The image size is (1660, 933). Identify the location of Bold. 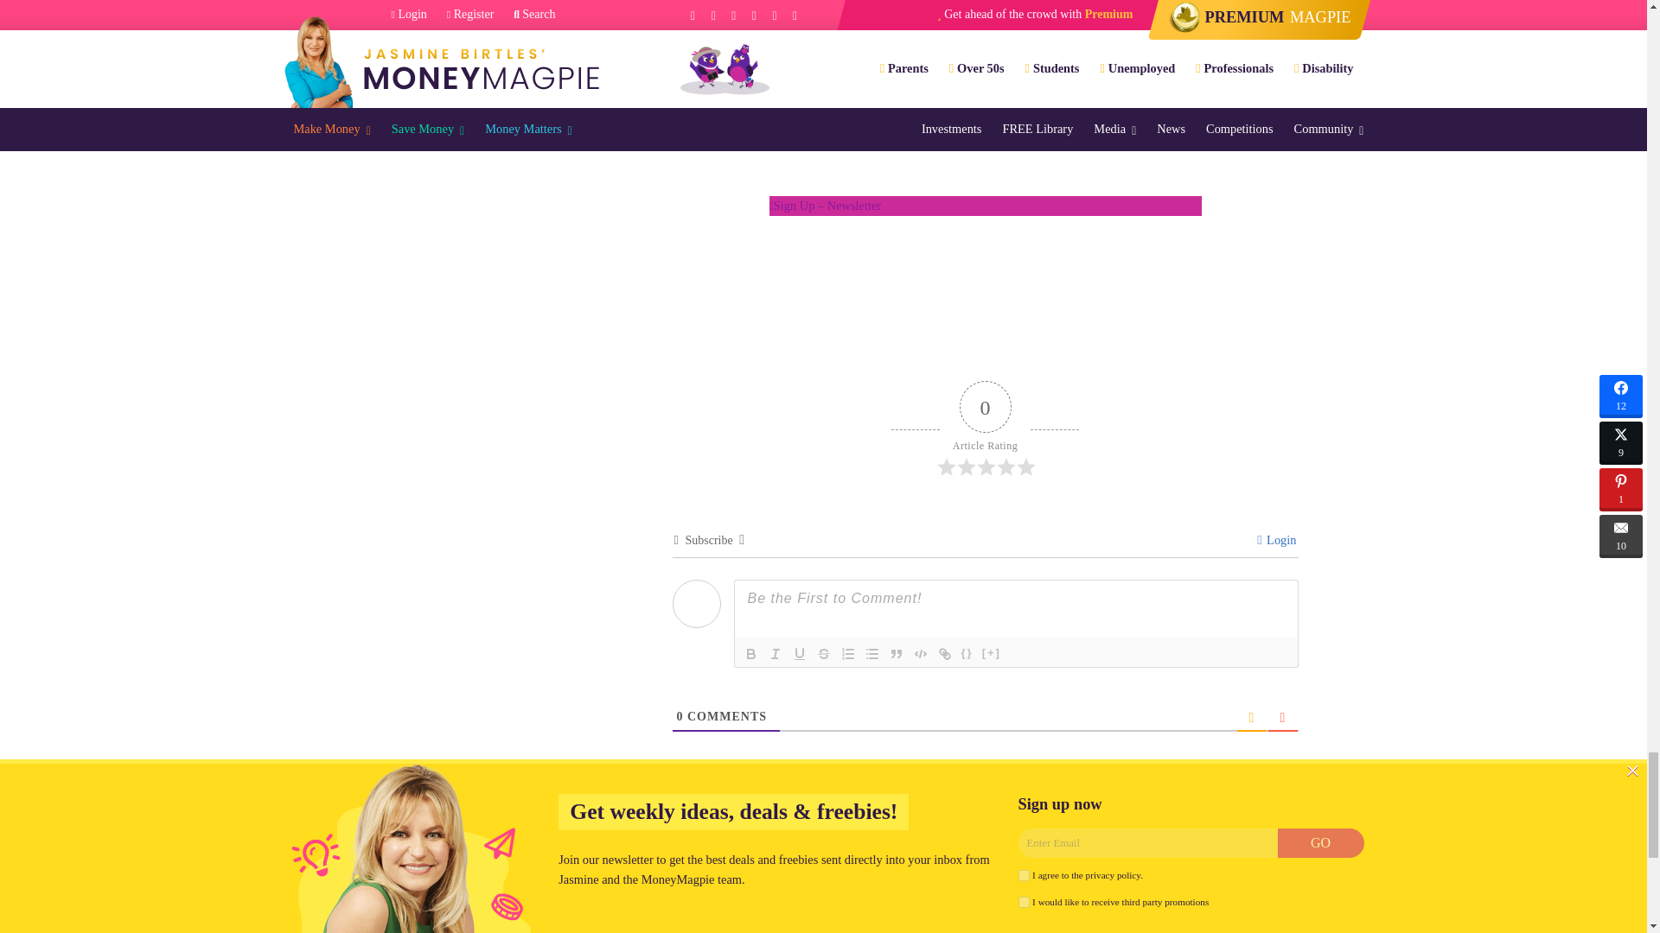
(750, 653).